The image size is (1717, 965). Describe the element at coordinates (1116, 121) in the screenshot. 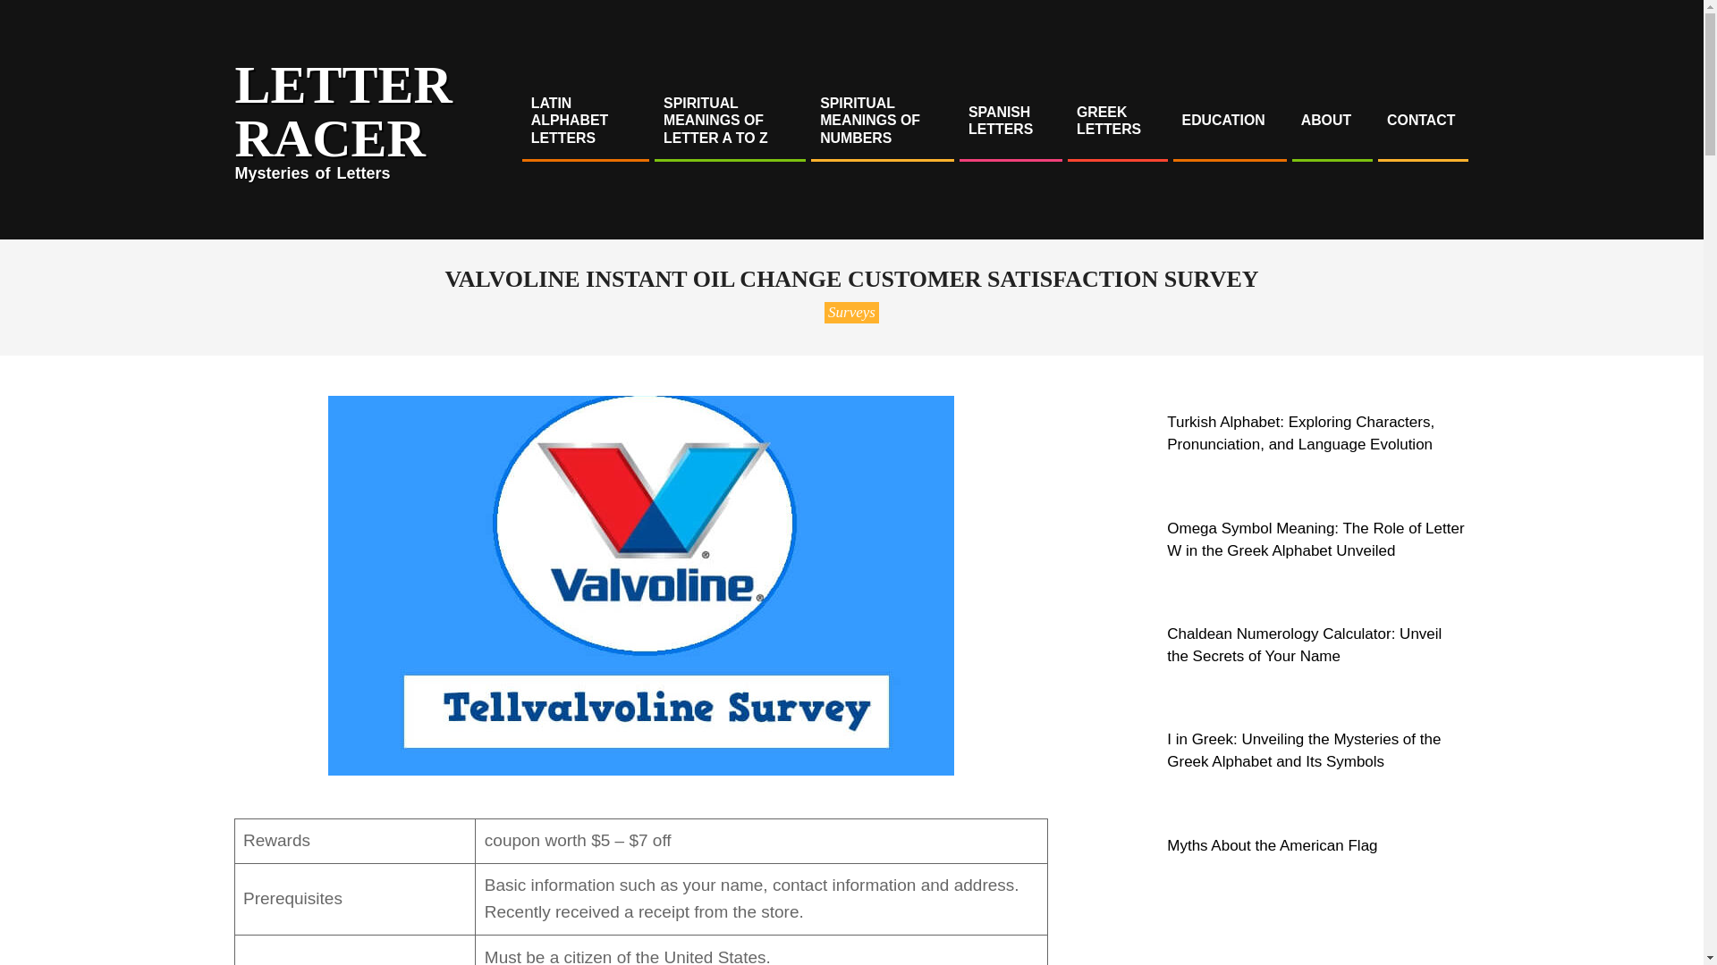

I see `GREEK LETTERS` at that location.